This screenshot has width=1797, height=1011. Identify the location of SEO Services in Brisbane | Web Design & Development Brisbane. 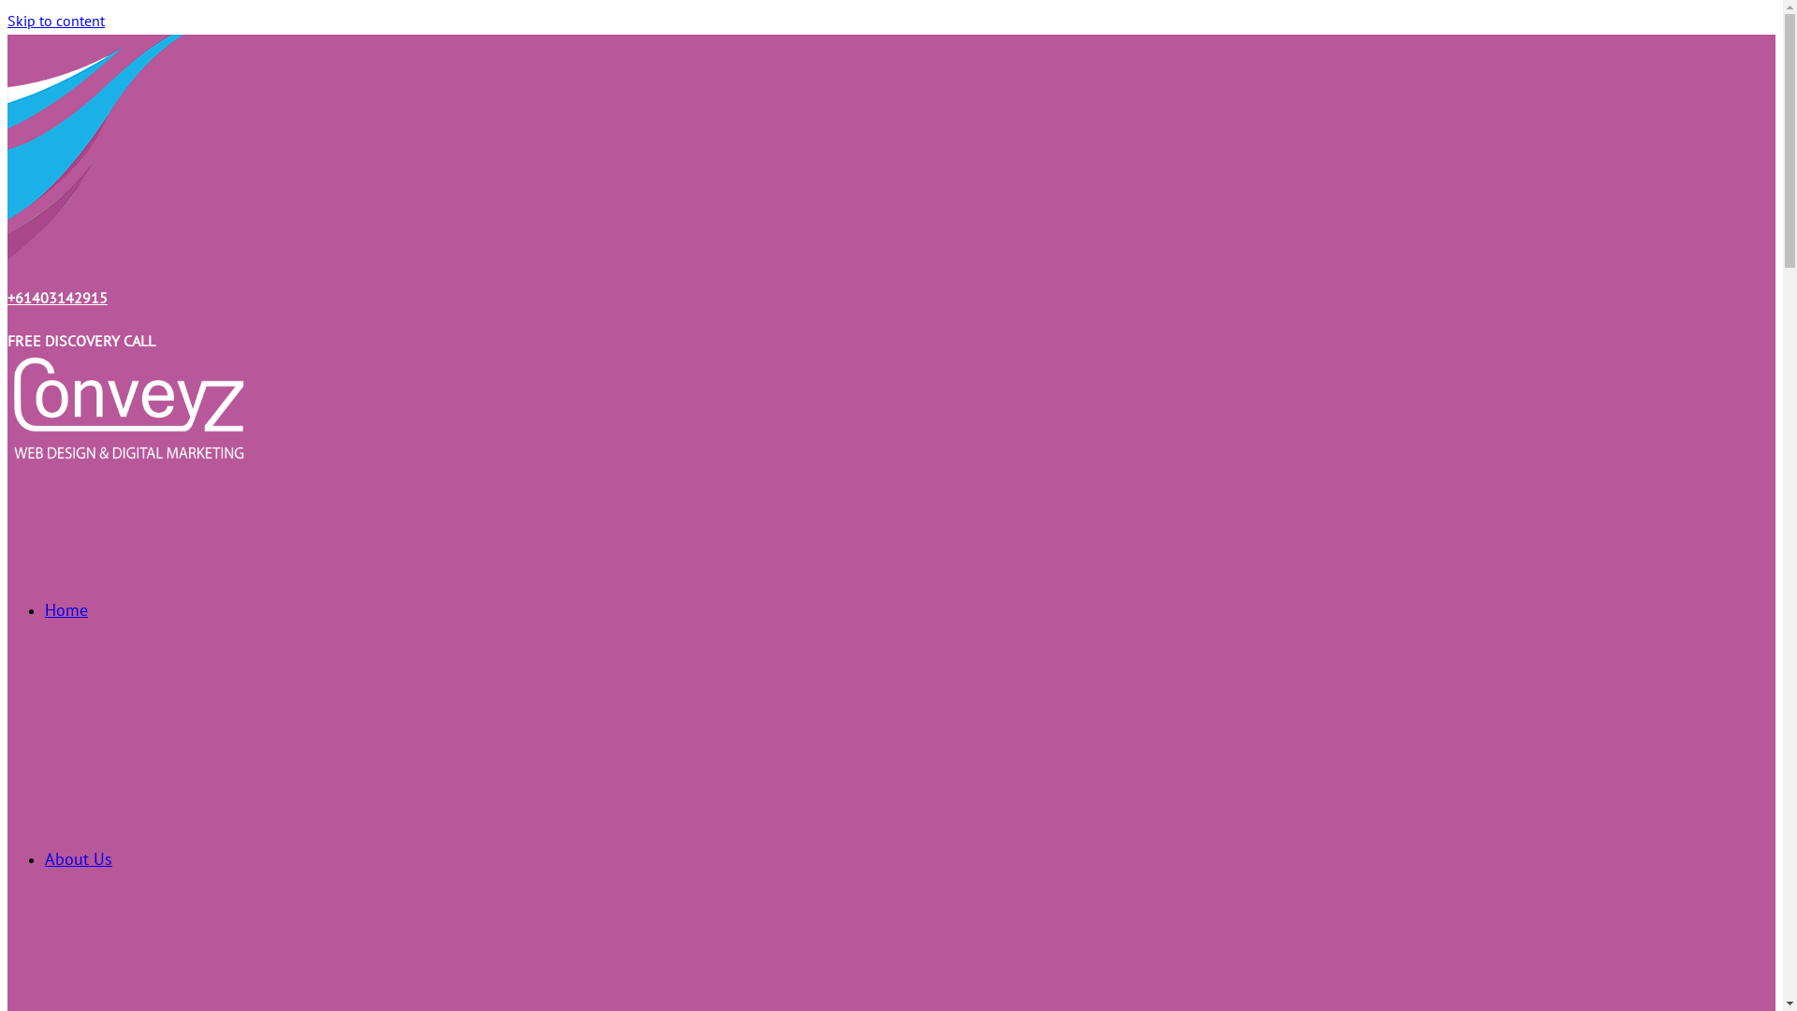
(277, 505).